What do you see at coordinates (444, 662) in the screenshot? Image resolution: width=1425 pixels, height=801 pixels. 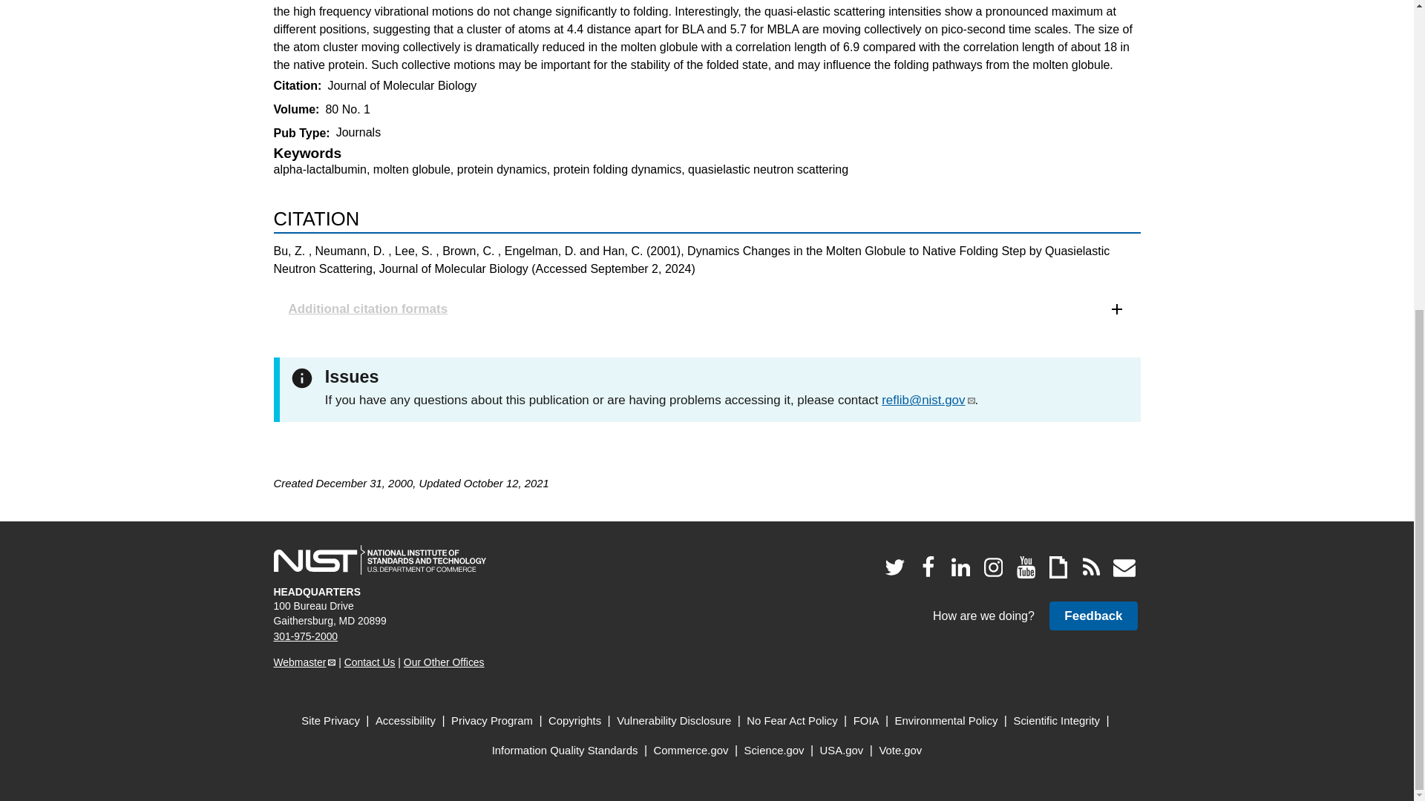 I see `Our Other Offices` at bounding box center [444, 662].